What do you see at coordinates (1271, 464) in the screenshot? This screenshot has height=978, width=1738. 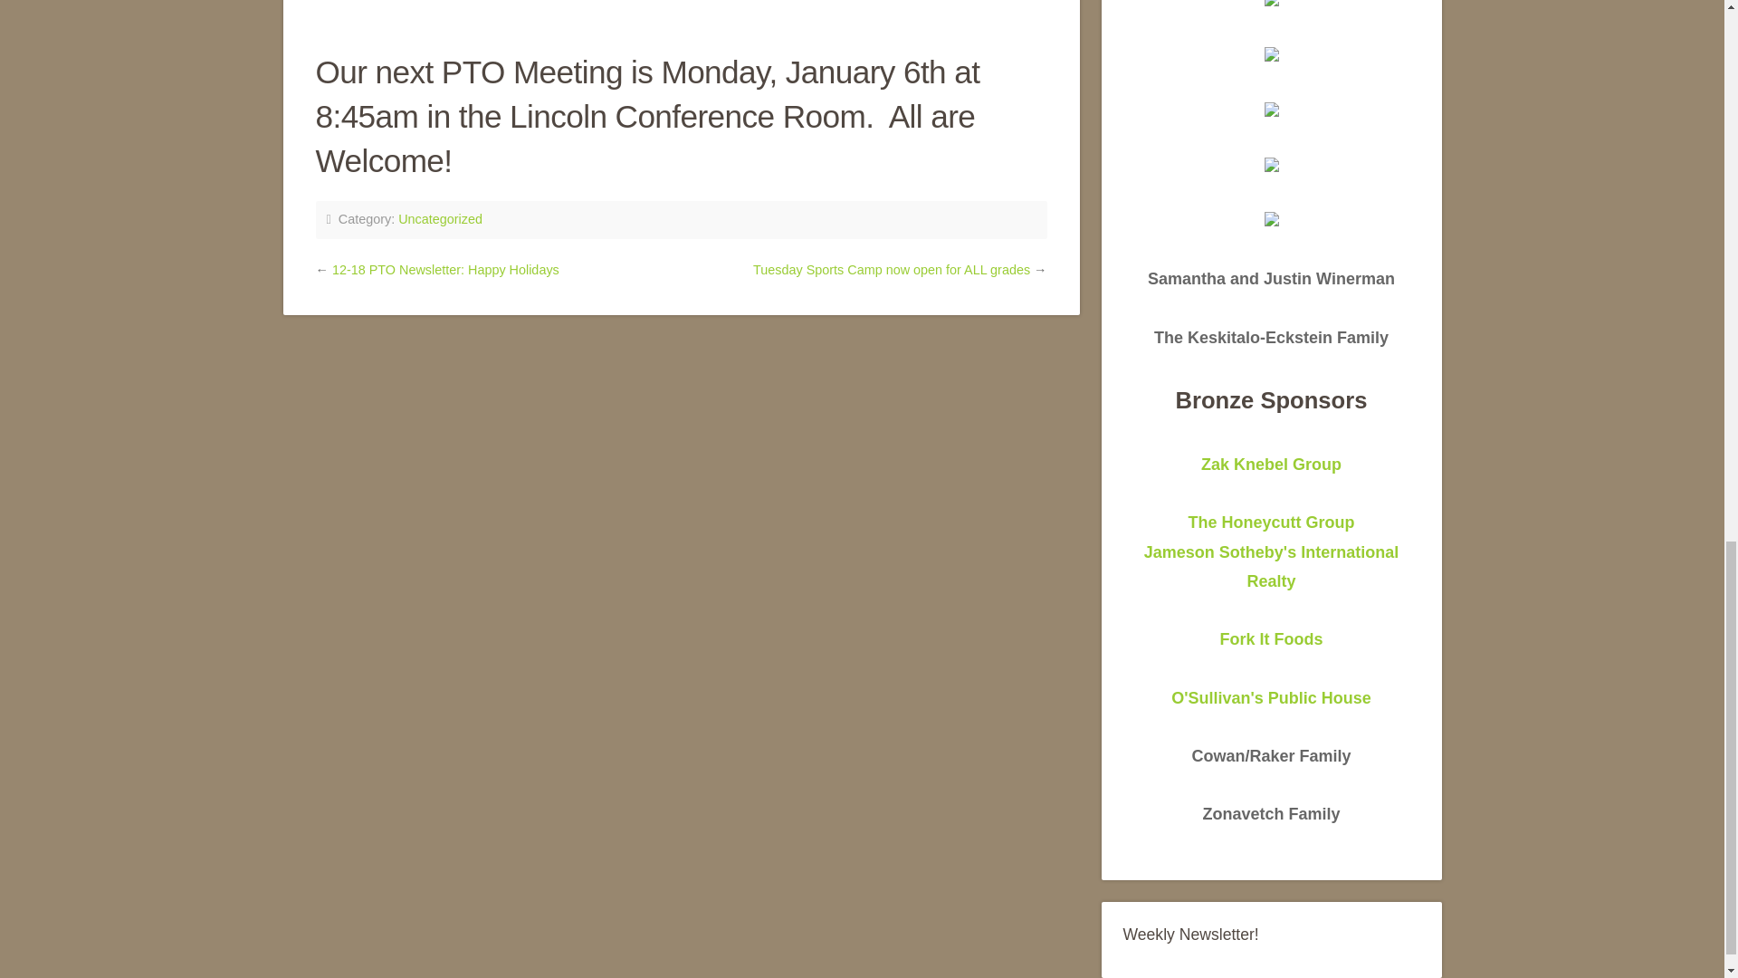 I see `Zak Knebel Group` at bounding box center [1271, 464].